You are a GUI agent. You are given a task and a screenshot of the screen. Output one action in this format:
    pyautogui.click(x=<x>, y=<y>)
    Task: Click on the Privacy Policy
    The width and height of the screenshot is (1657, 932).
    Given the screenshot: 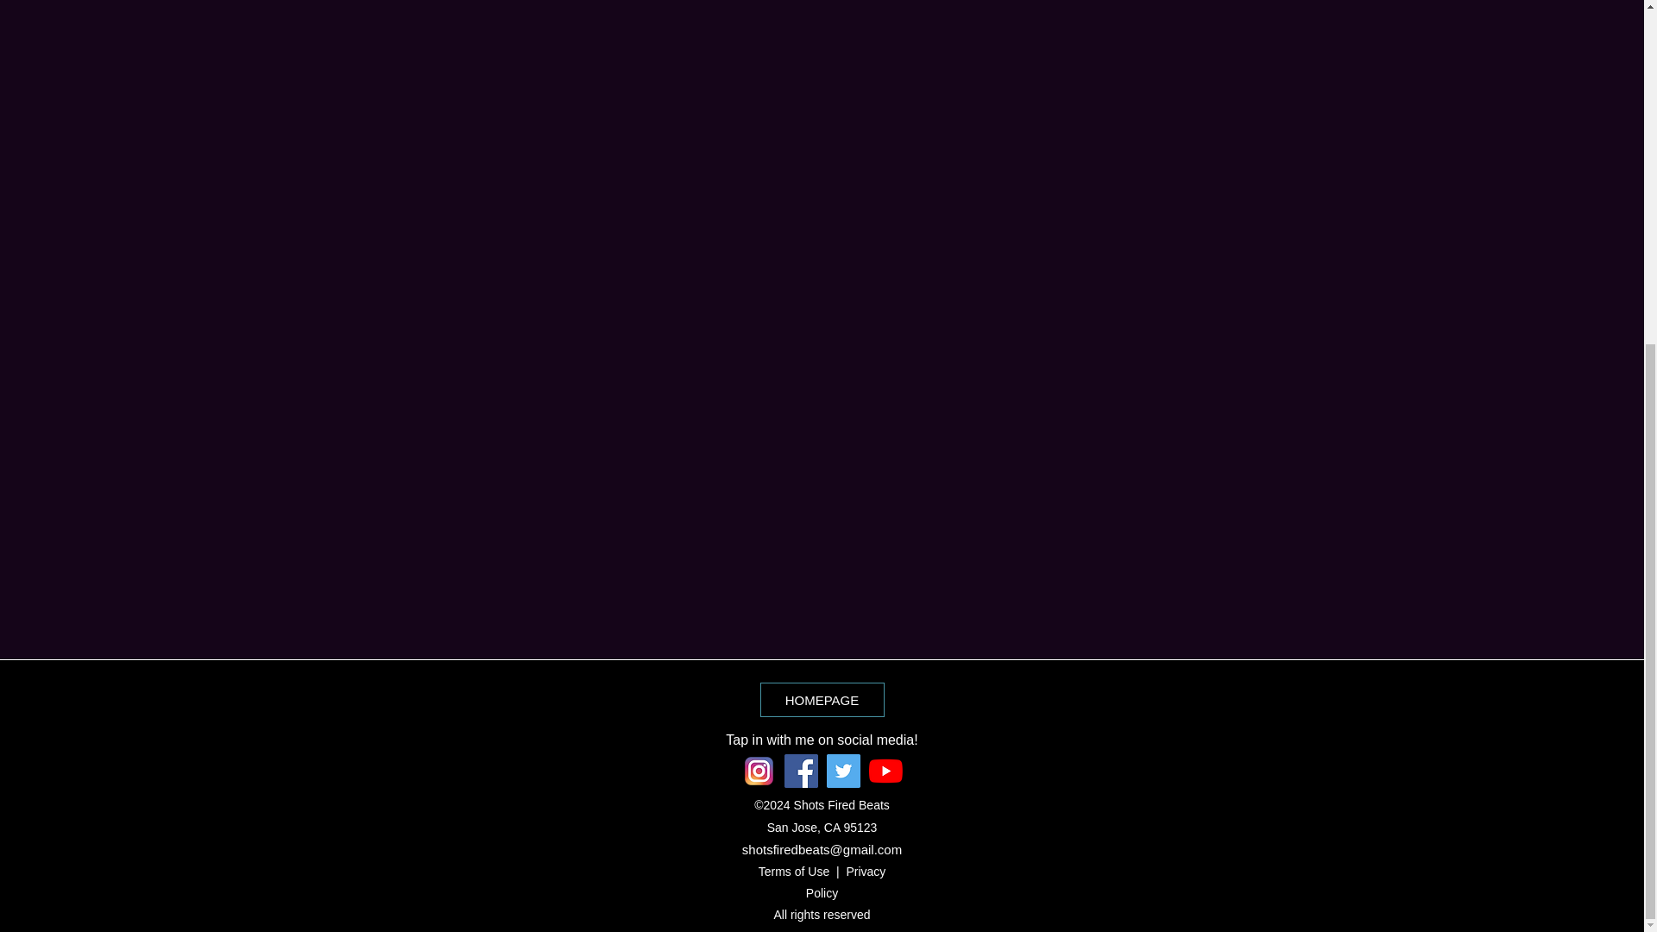 What is the action you would take?
    pyautogui.click(x=845, y=882)
    